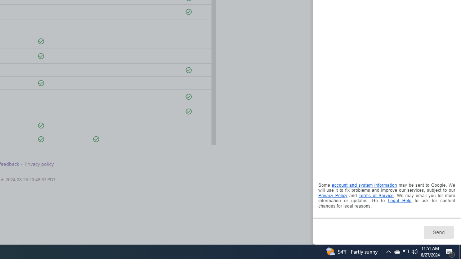 This screenshot has height=259, width=461. Describe the element at coordinates (439, 232) in the screenshot. I see `Send` at that location.